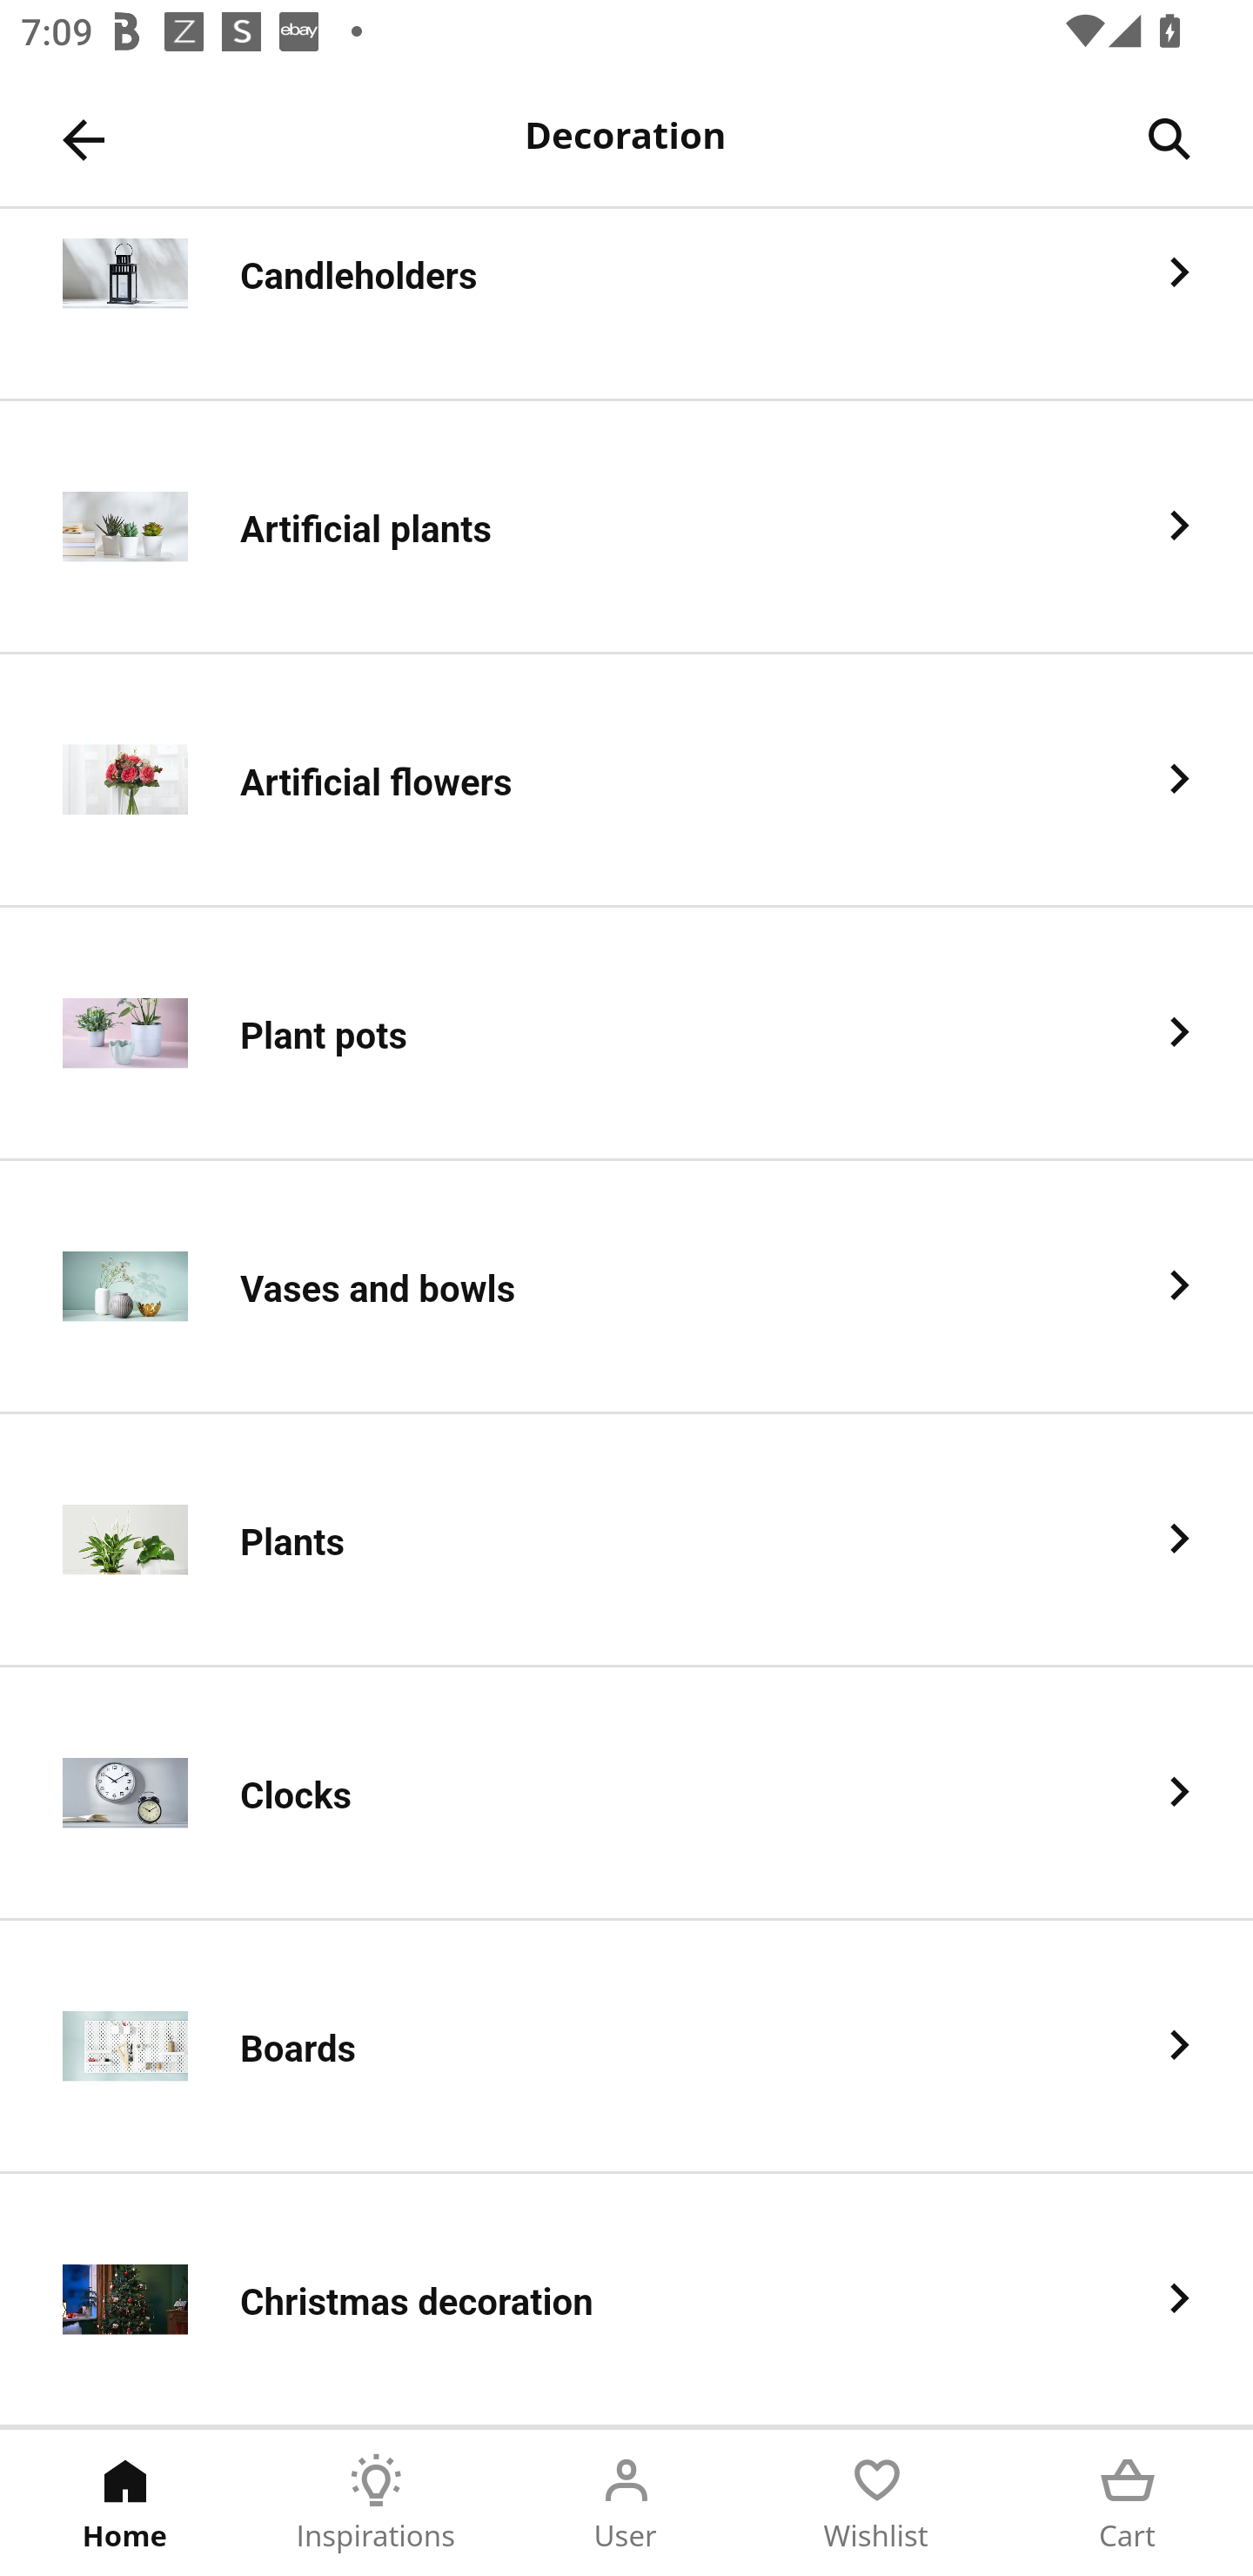 Image resolution: width=1253 pixels, height=2576 pixels. Describe the element at coordinates (626, 305) in the screenshot. I see `Candleholders` at that location.